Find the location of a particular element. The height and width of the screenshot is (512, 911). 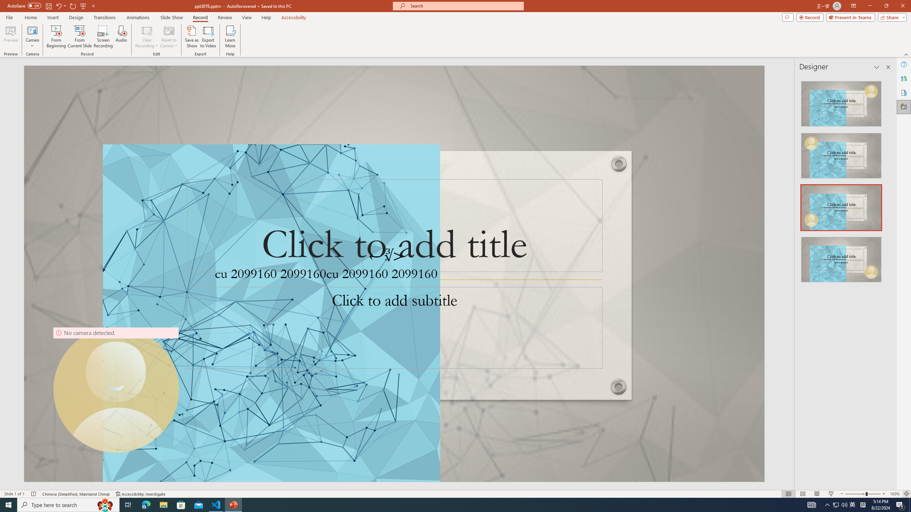

Subtitle TextBox is located at coordinates (394, 327).